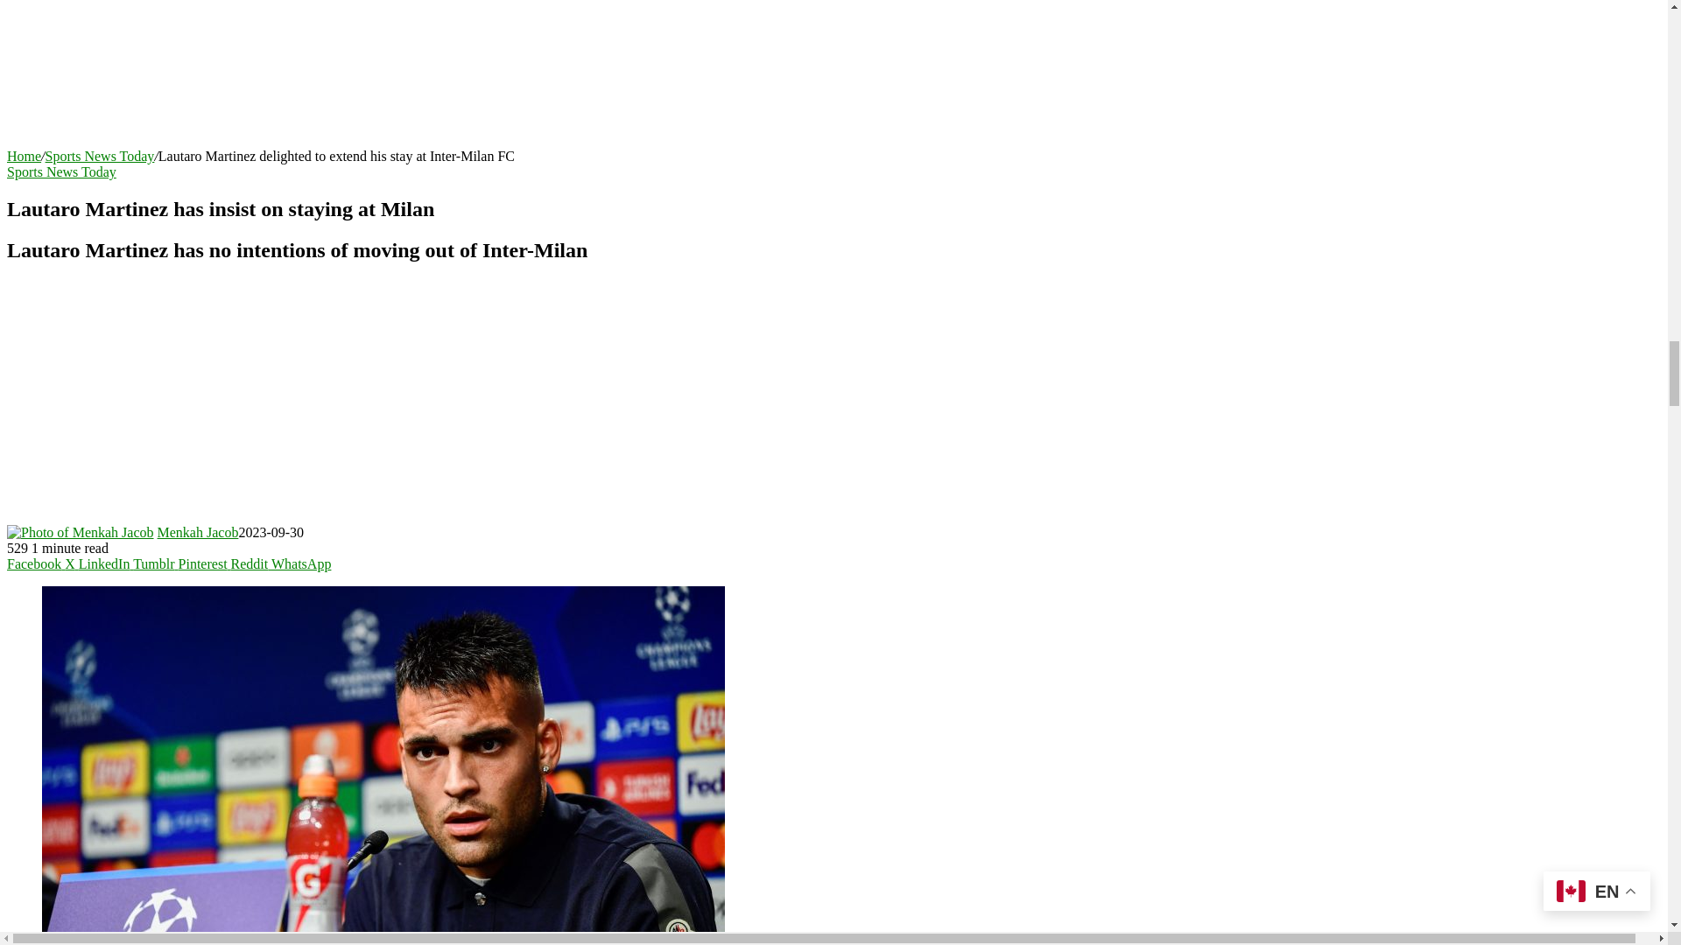 The image size is (1681, 945). I want to click on X, so click(72, 563).